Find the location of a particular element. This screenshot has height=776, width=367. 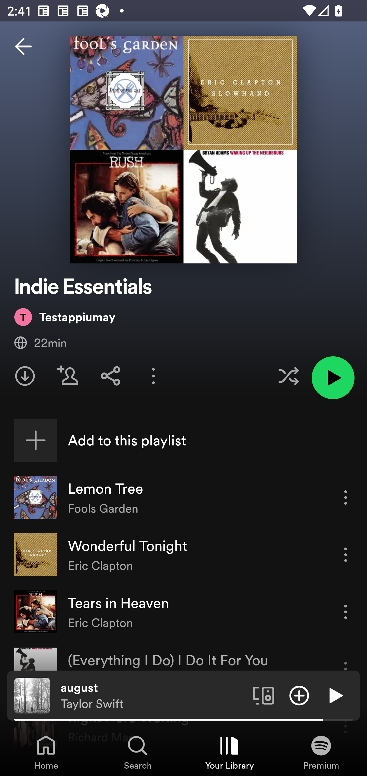

Enable shuffle for this playlist is located at coordinates (289, 376).